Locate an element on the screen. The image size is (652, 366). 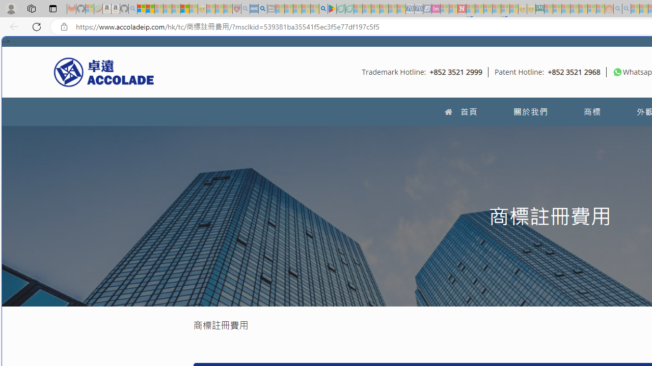
Recipes - MSN - Sleeping is located at coordinates (211, 9).